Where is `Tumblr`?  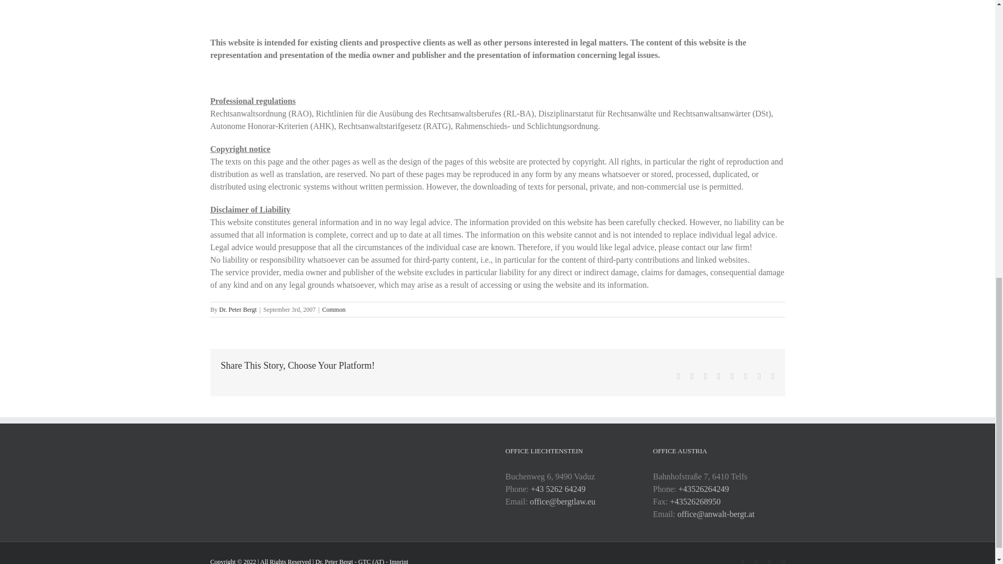
Tumblr is located at coordinates (732, 376).